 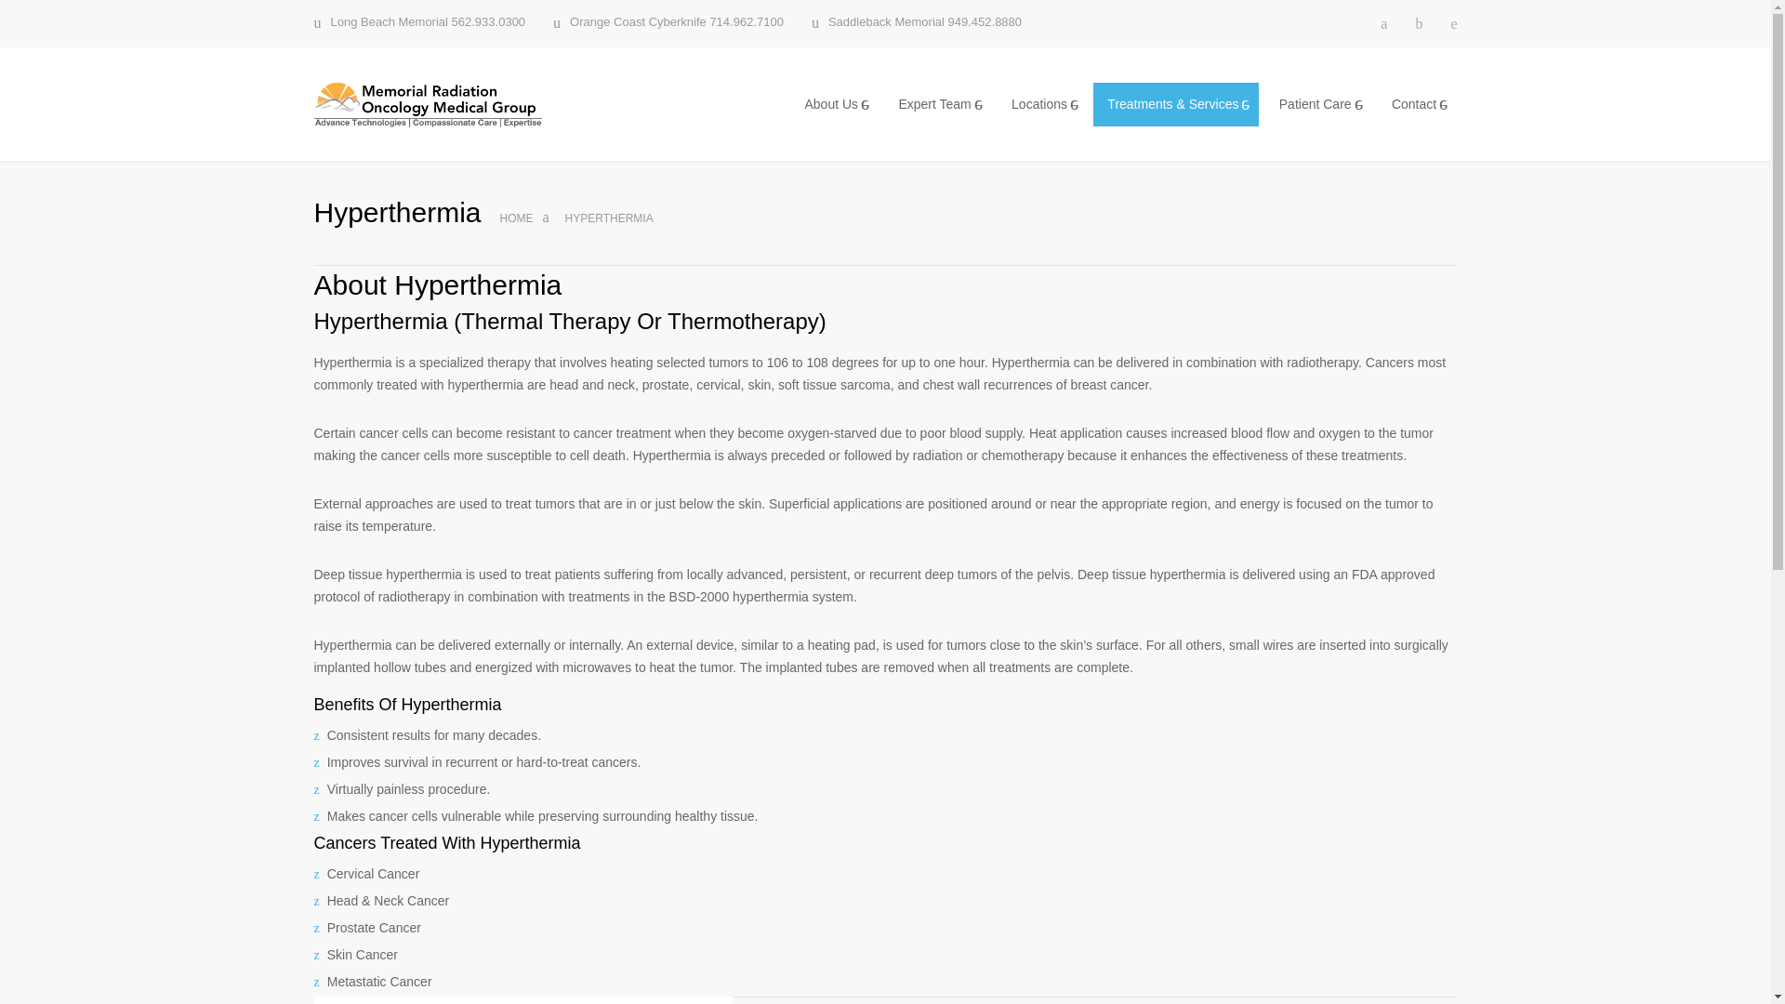 I want to click on Home, so click(x=517, y=218).